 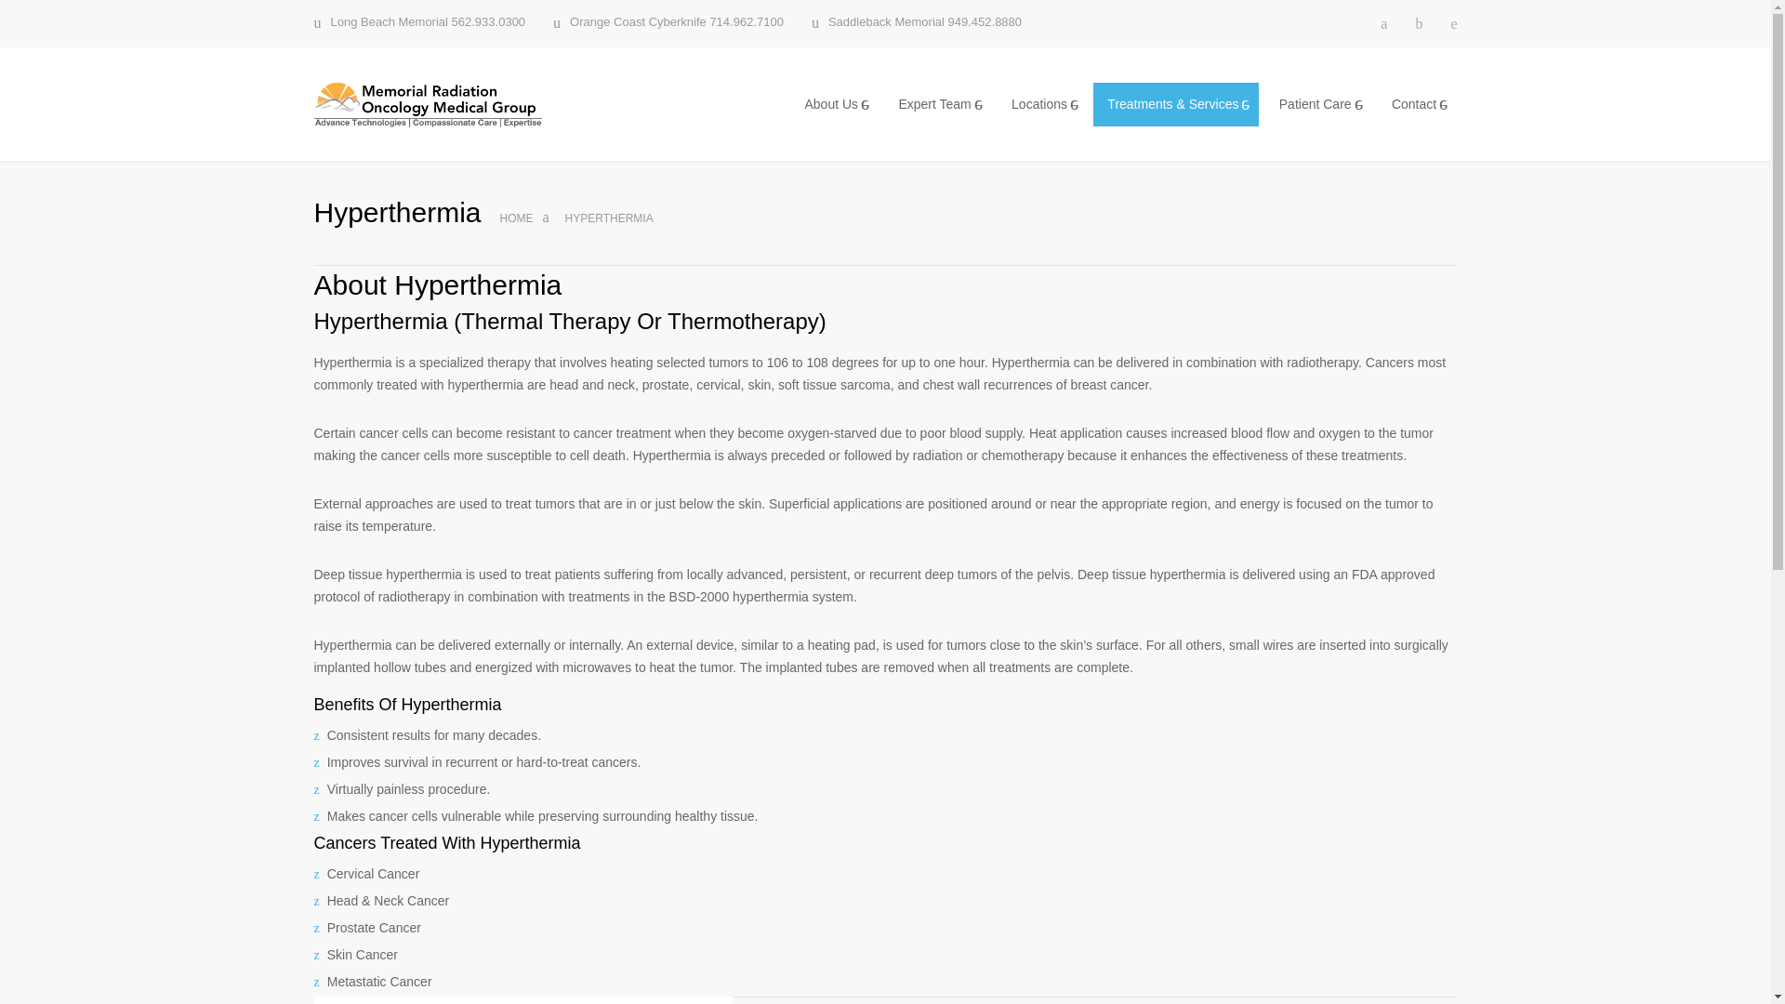 I want to click on Home, so click(x=517, y=218).